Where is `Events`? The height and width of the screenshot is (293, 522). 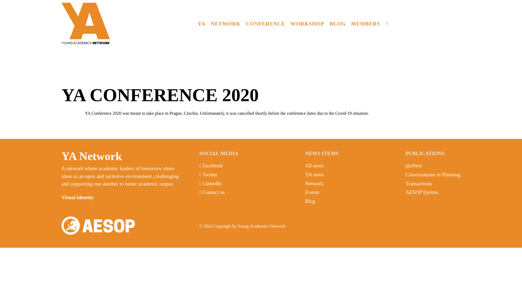 Events is located at coordinates (312, 192).